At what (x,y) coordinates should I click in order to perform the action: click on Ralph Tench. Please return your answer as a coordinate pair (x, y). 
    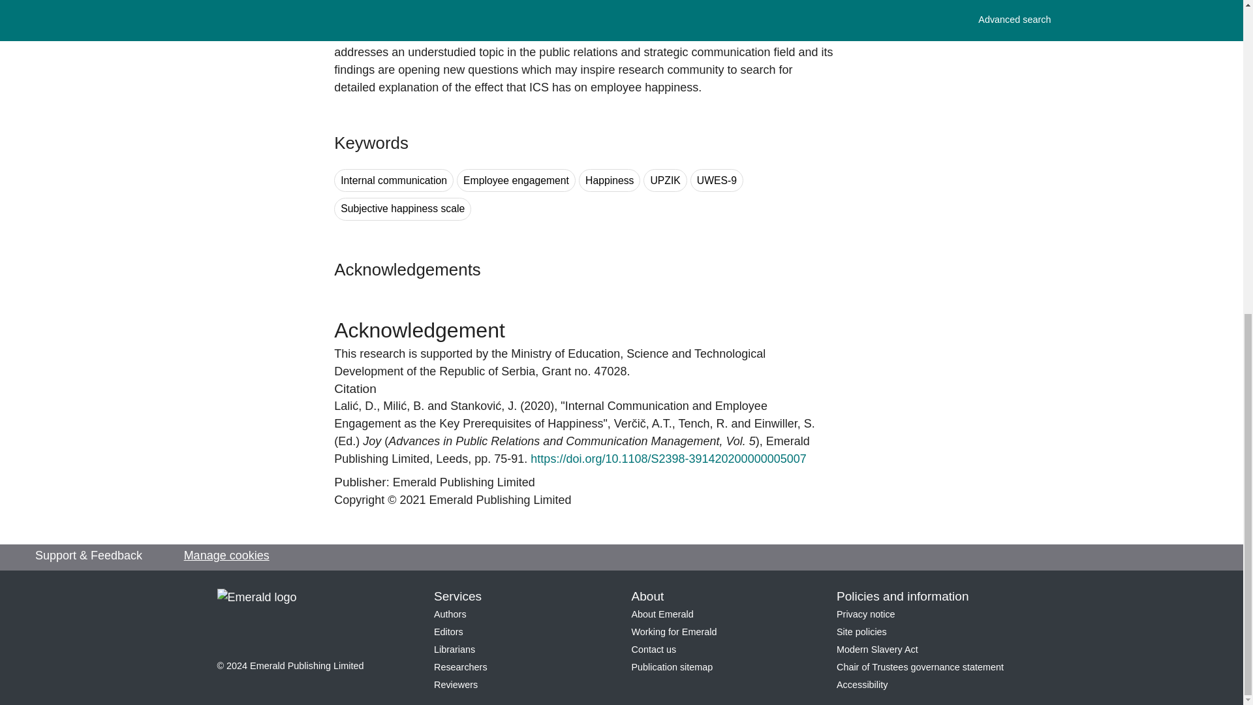
    Looking at the image, I should click on (704, 423).